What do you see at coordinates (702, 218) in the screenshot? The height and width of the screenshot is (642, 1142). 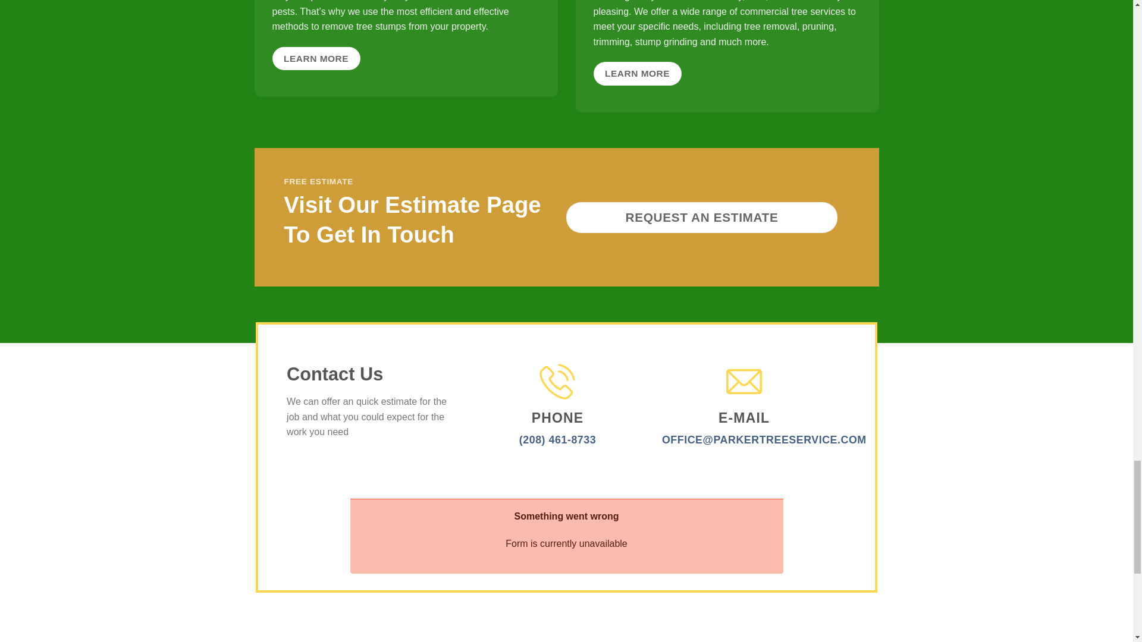 I see `REQUEST AN ESTIMATE` at bounding box center [702, 218].